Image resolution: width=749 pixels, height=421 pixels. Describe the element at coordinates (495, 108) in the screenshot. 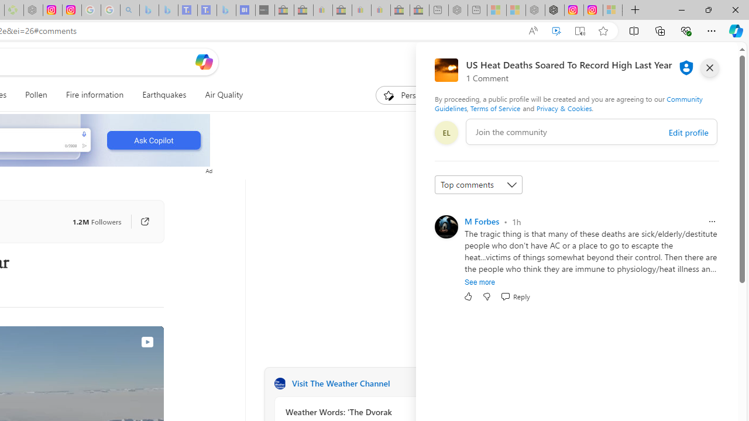

I see `Terms of Service` at that location.